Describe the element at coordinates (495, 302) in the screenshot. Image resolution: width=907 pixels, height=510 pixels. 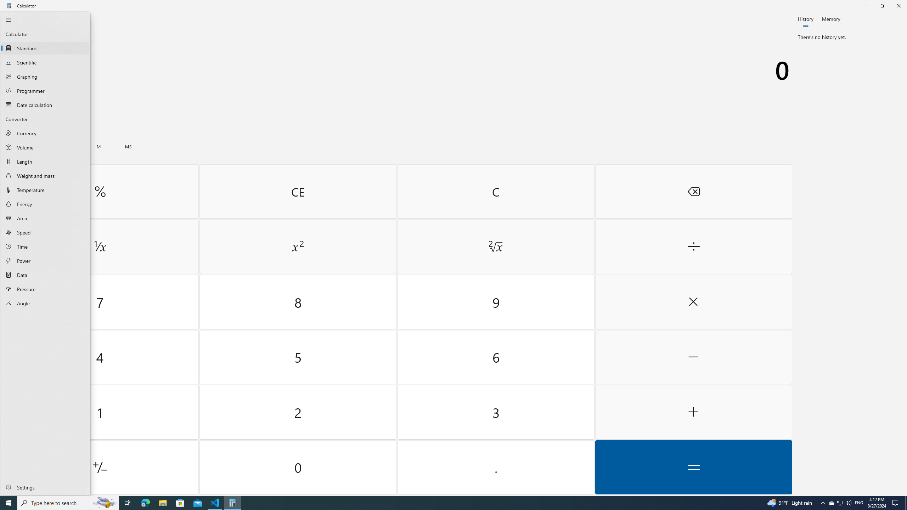
I see `Nine` at that location.